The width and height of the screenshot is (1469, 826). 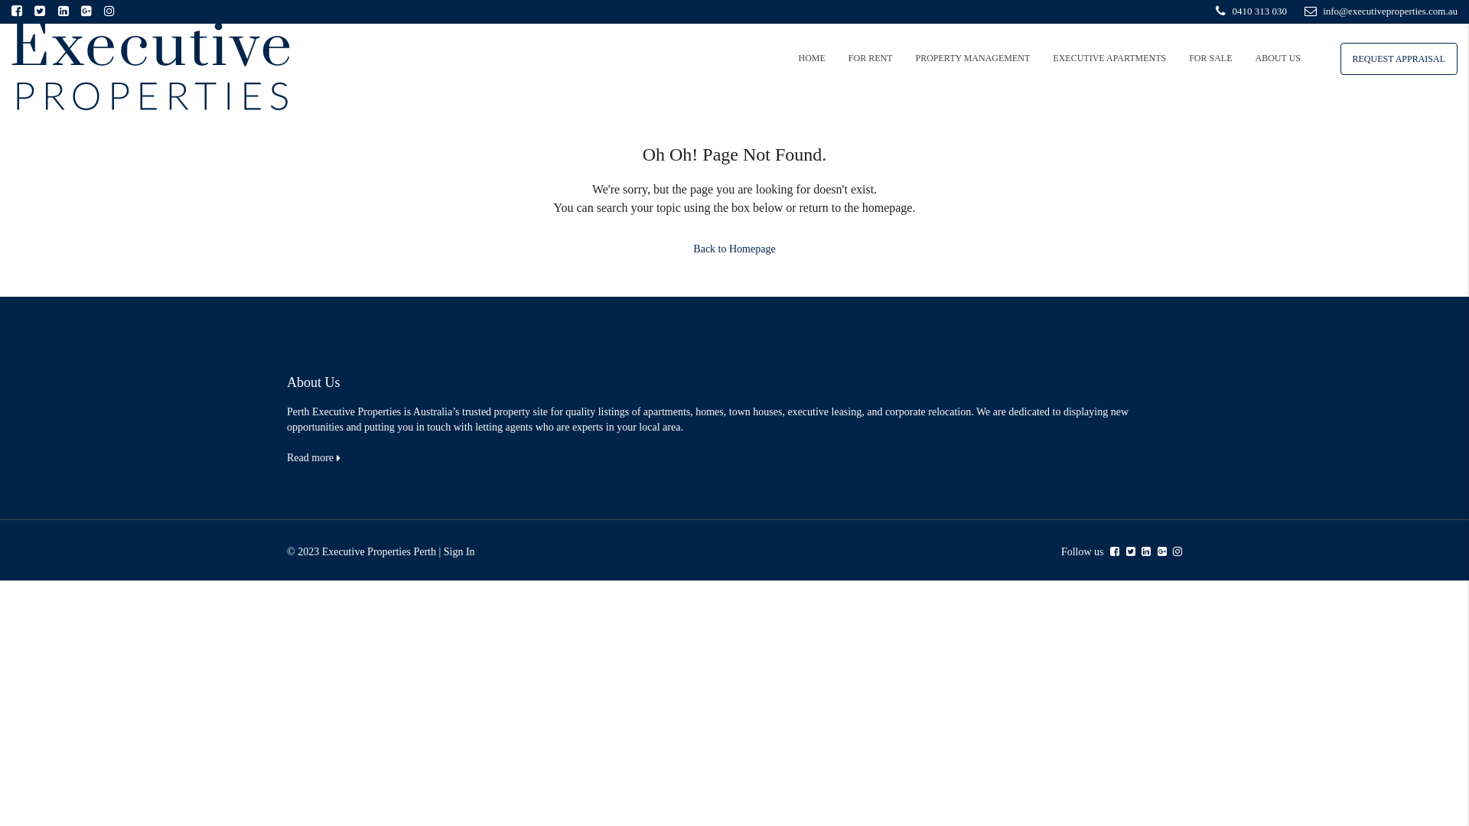 What do you see at coordinates (1109, 58) in the screenshot?
I see `EXECUTIVE APARTMENTS` at bounding box center [1109, 58].